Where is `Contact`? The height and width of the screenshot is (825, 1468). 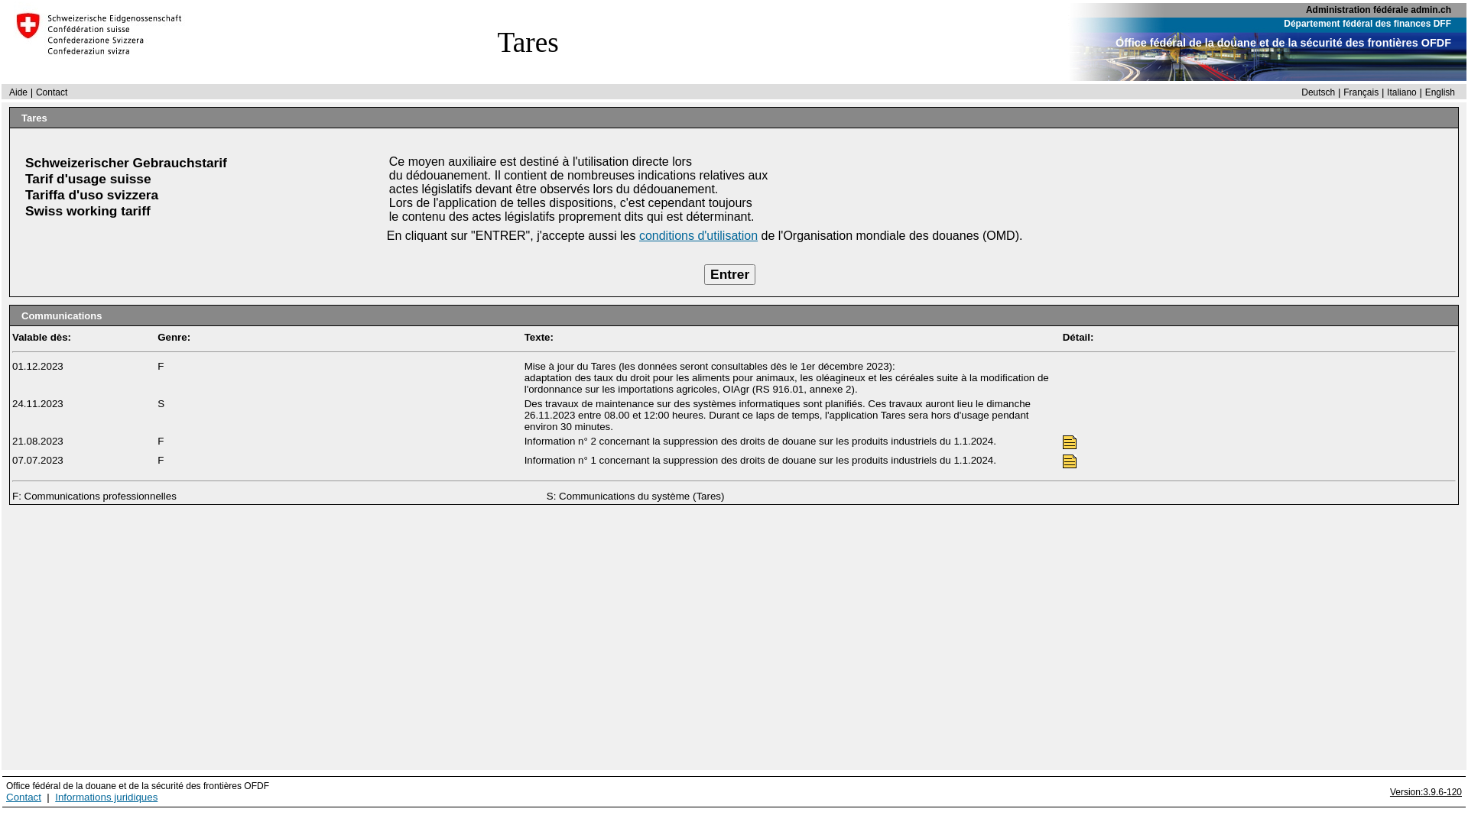
Contact is located at coordinates (24, 797).